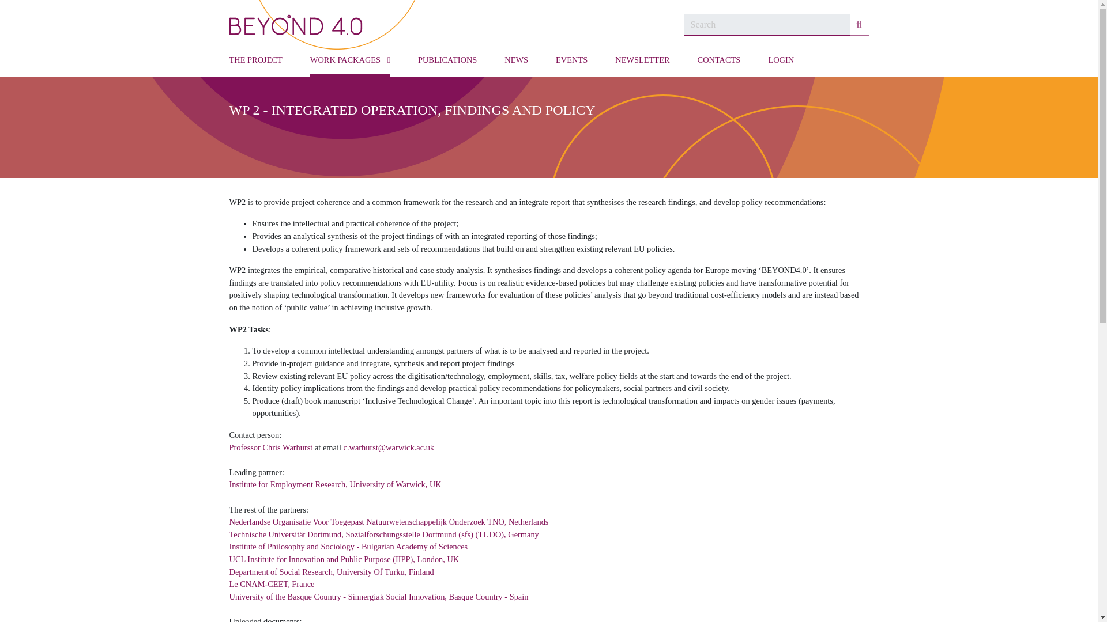  Describe the element at coordinates (331, 571) in the screenshot. I see `Department of Social Research, University Of Turku, Finland` at that location.